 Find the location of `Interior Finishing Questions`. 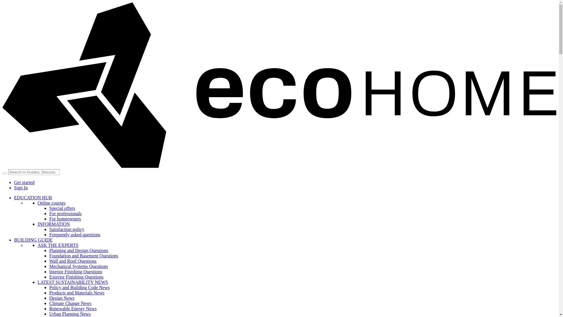

Interior Finishing Questions is located at coordinates (76, 272).